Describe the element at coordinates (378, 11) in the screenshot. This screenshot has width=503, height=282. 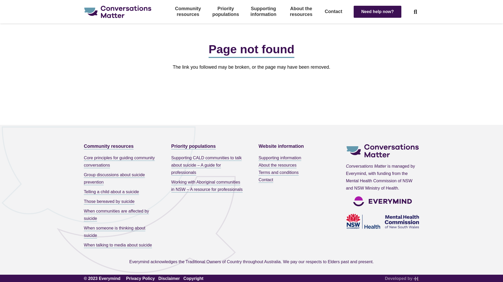
I see `Need help now?` at that location.